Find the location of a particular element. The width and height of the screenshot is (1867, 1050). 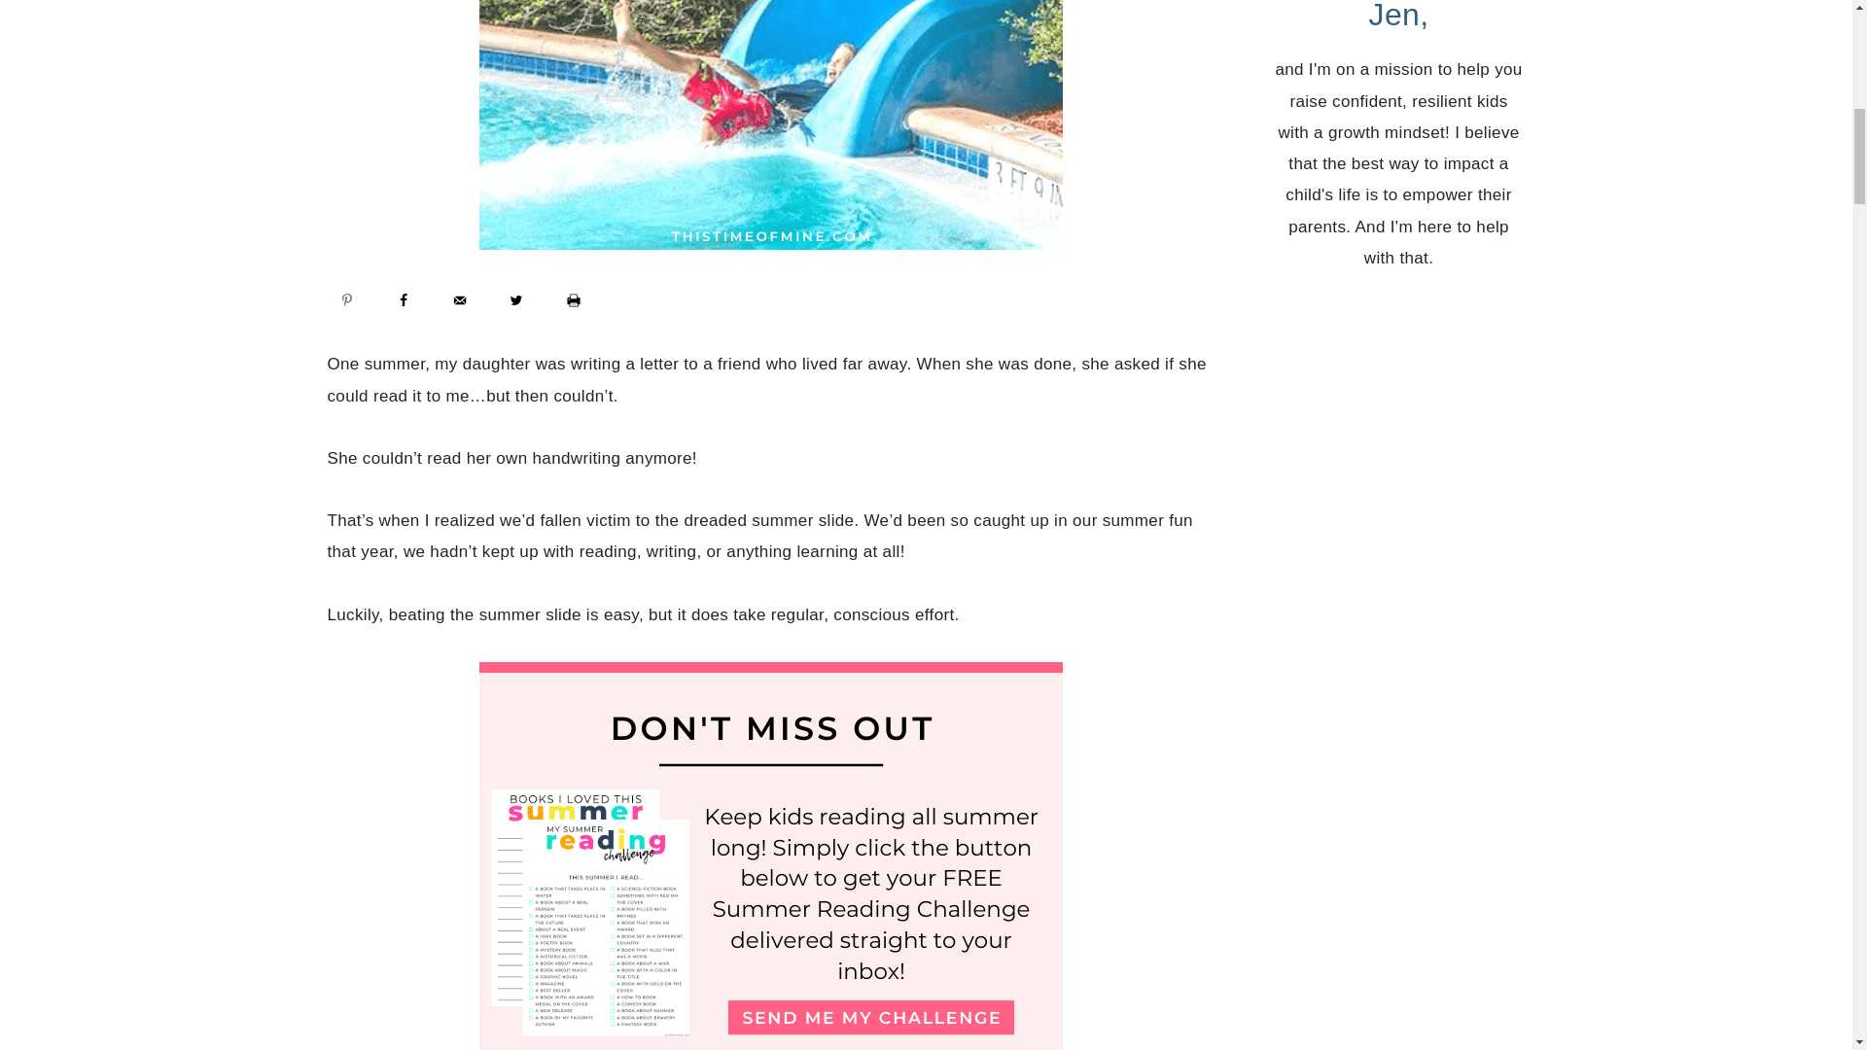

Print this webpage is located at coordinates (574, 300).